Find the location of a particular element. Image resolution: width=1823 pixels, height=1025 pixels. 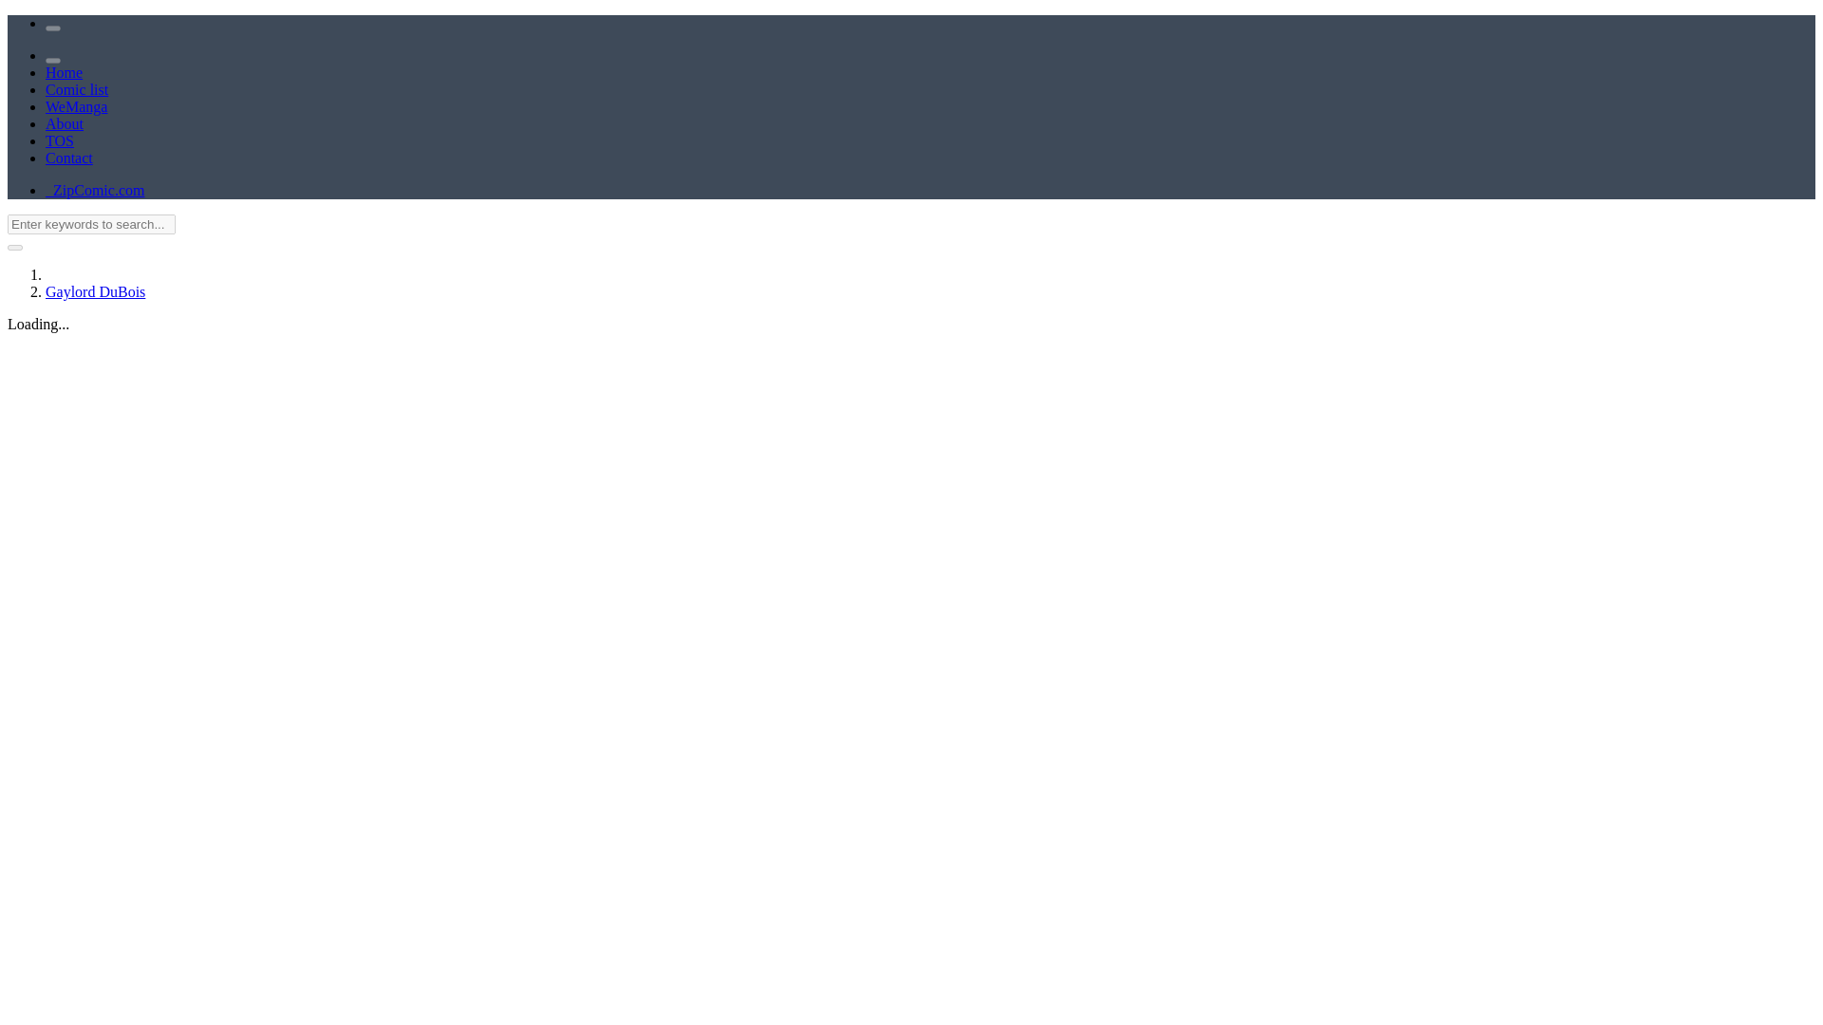

Contact is located at coordinates (68, 158).